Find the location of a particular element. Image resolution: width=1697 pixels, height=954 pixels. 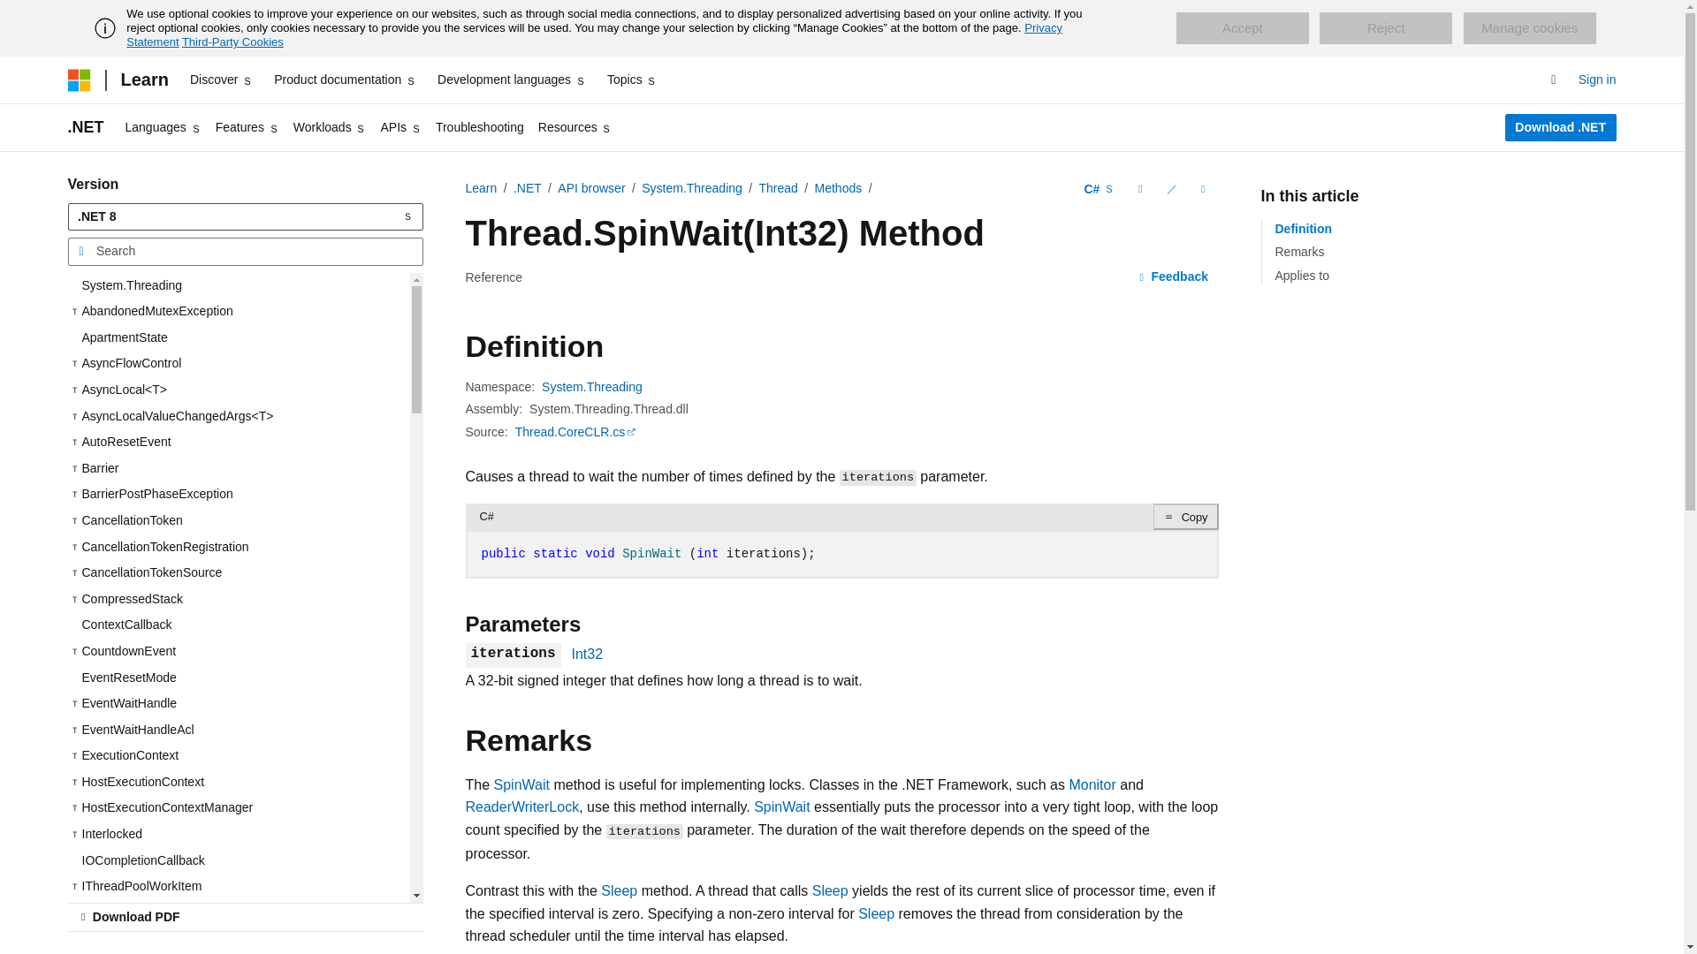

Skip to main content is located at coordinates (13, 14).